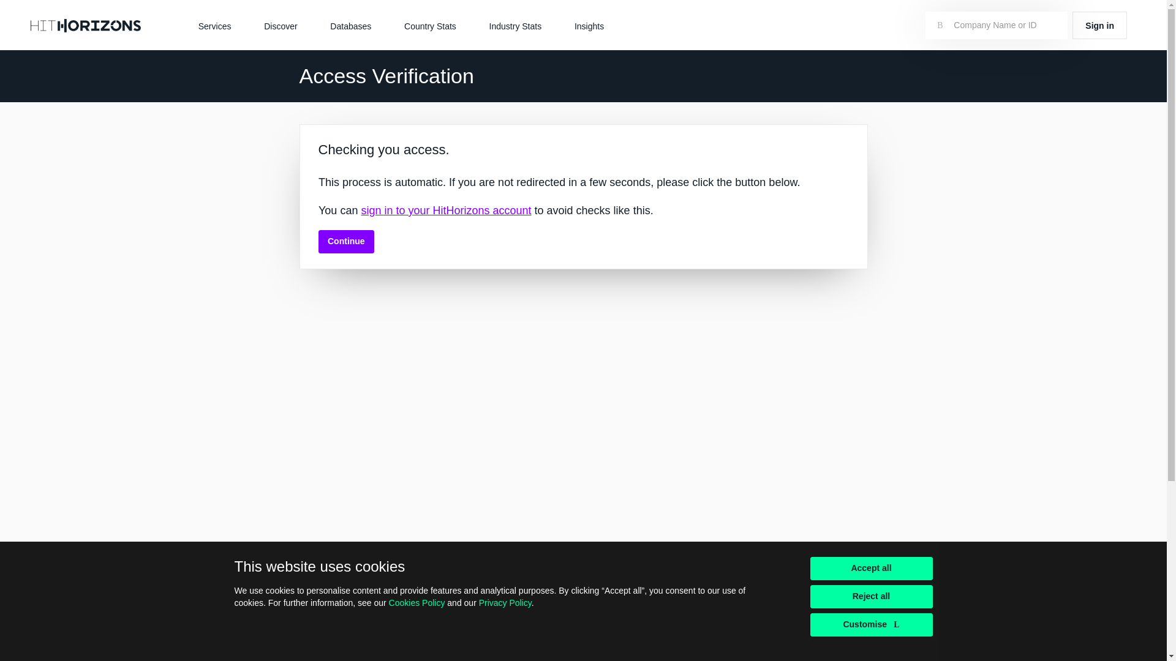 The image size is (1176, 661). Describe the element at coordinates (446, 211) in the screenshot. I see `sign in to your HitHorizons account` at that location.